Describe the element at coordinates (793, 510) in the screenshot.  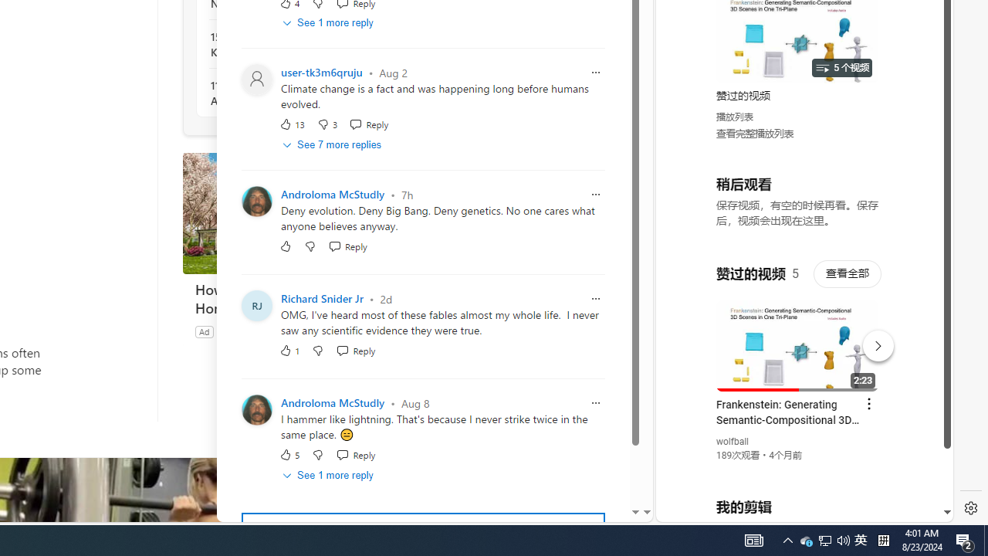
I see `Class: dict_pnIcon rms_img` at that location.